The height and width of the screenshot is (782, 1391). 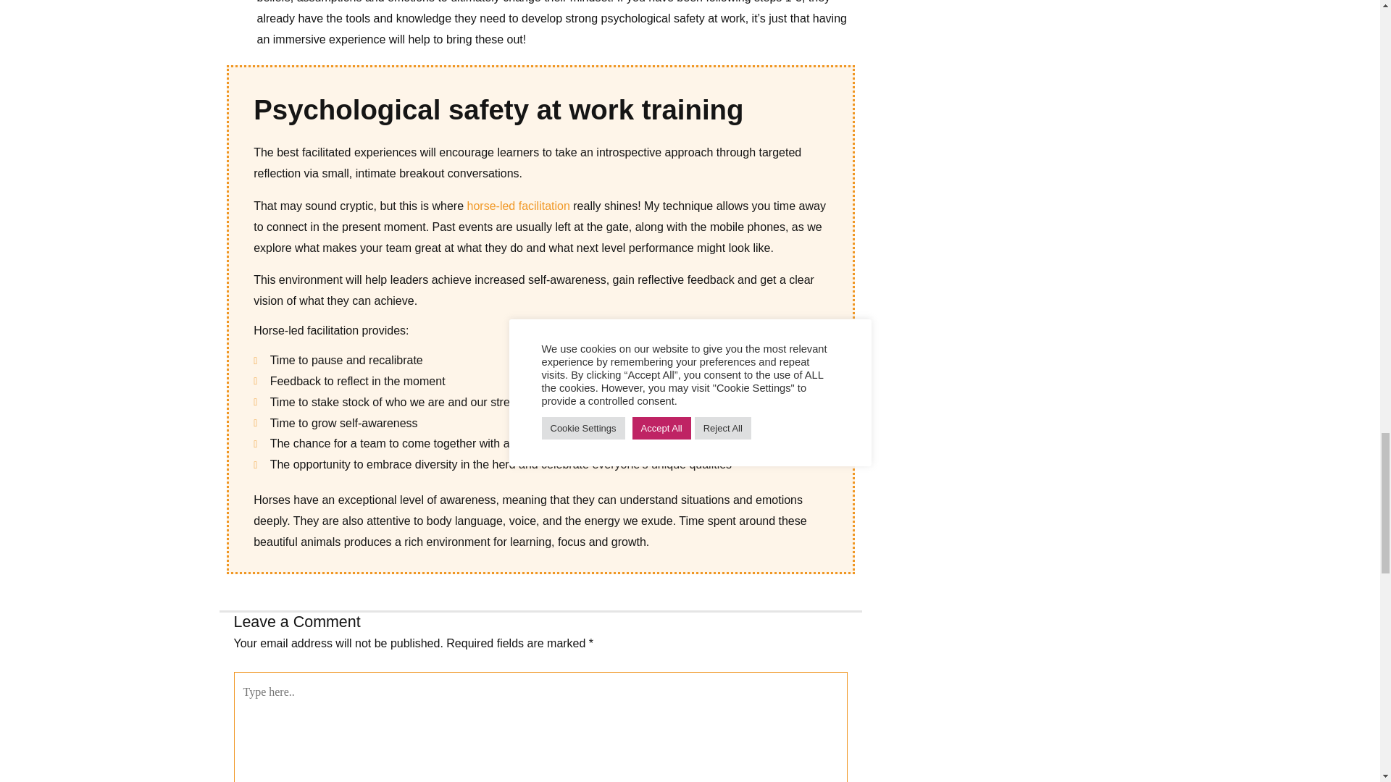 What do you see at coordinates (519, 206) in the screenshot?
I see `horse-led facilitation` at bounding box center [519, 206].